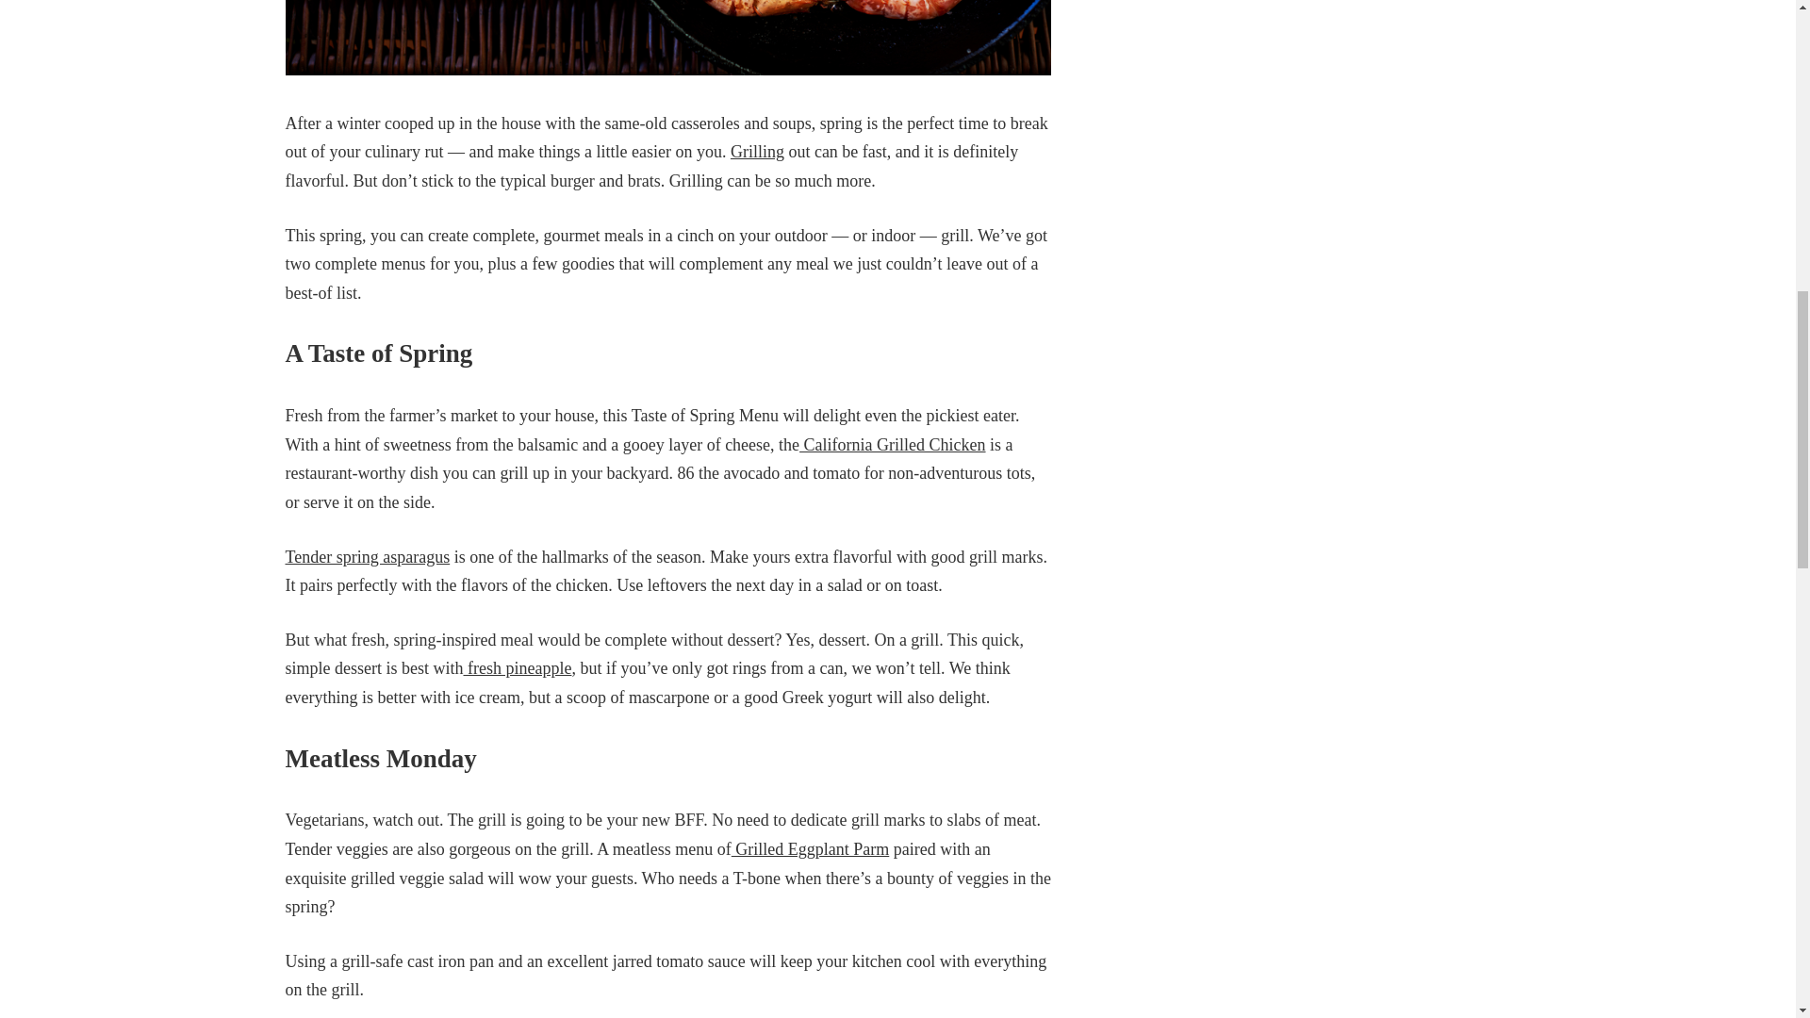  What do you see at coordinates (757, 151) in the screenshot?
I see `Grilling` at bounding box center [757, 151].